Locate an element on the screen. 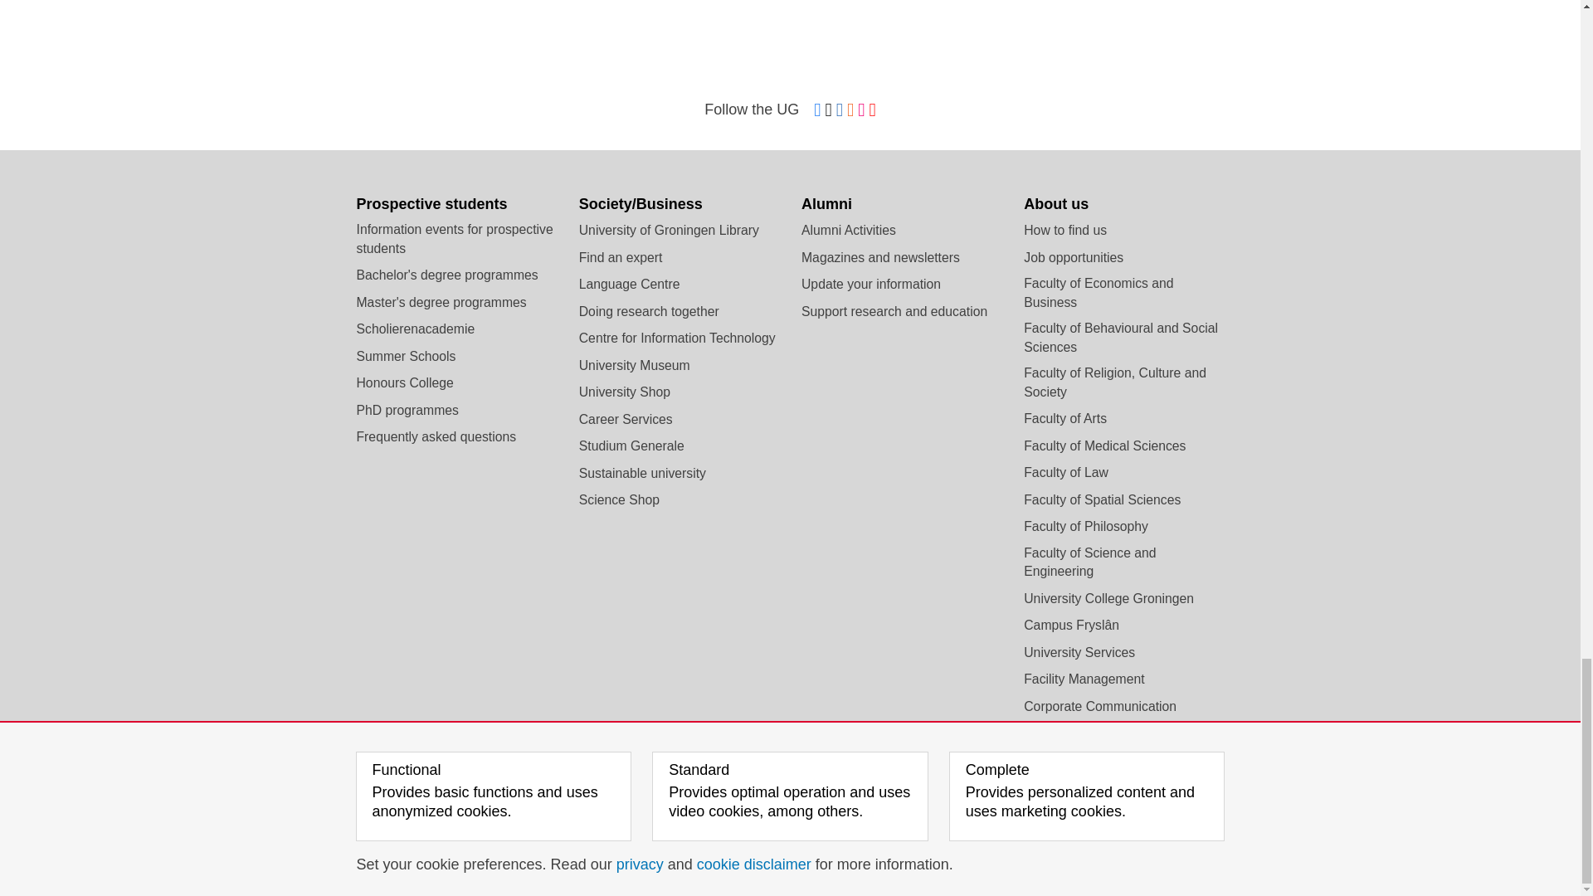 The width and height of the screenshot is (1593, 896). instagram is located at coordinates (861, 110).